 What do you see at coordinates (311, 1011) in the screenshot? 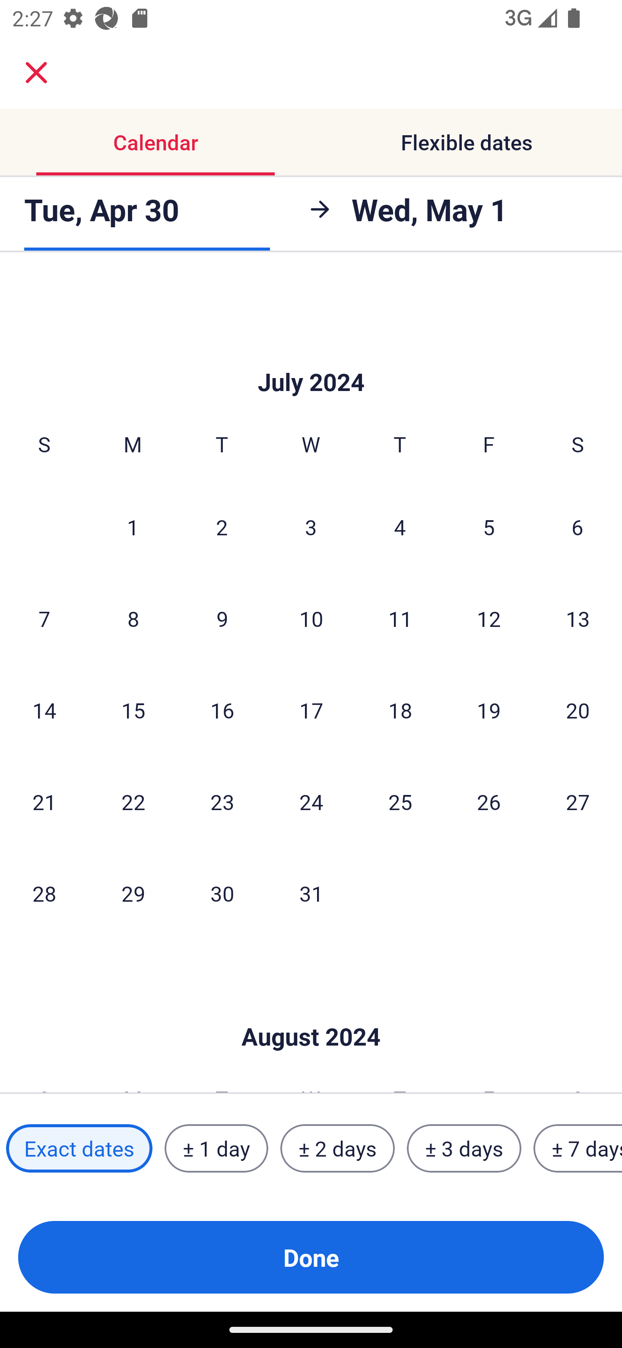
I see `Skip to Done` at bounding box center [311, 1011].